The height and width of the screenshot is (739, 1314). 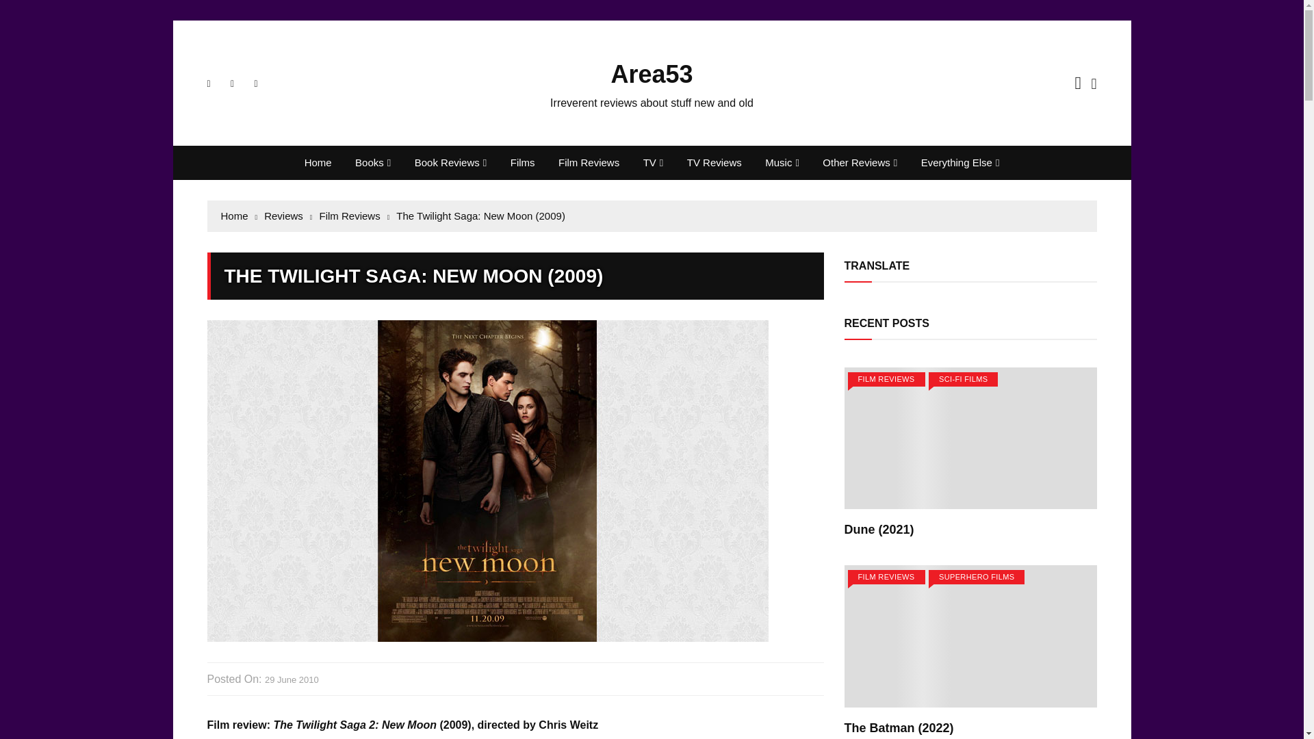 I want to click on TV, so click(x=653, y=163).